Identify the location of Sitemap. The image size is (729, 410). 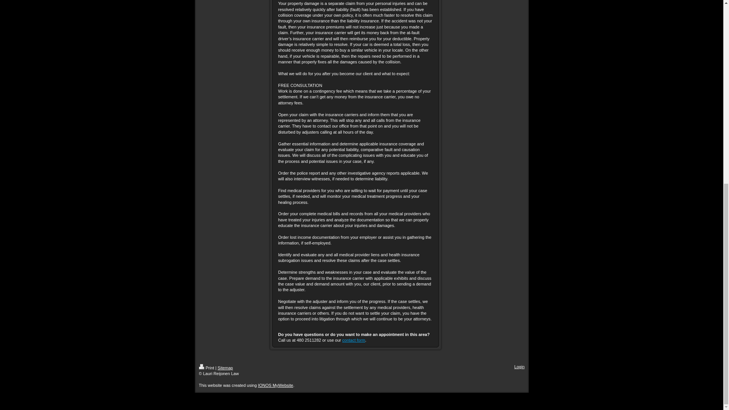
(225, 368).